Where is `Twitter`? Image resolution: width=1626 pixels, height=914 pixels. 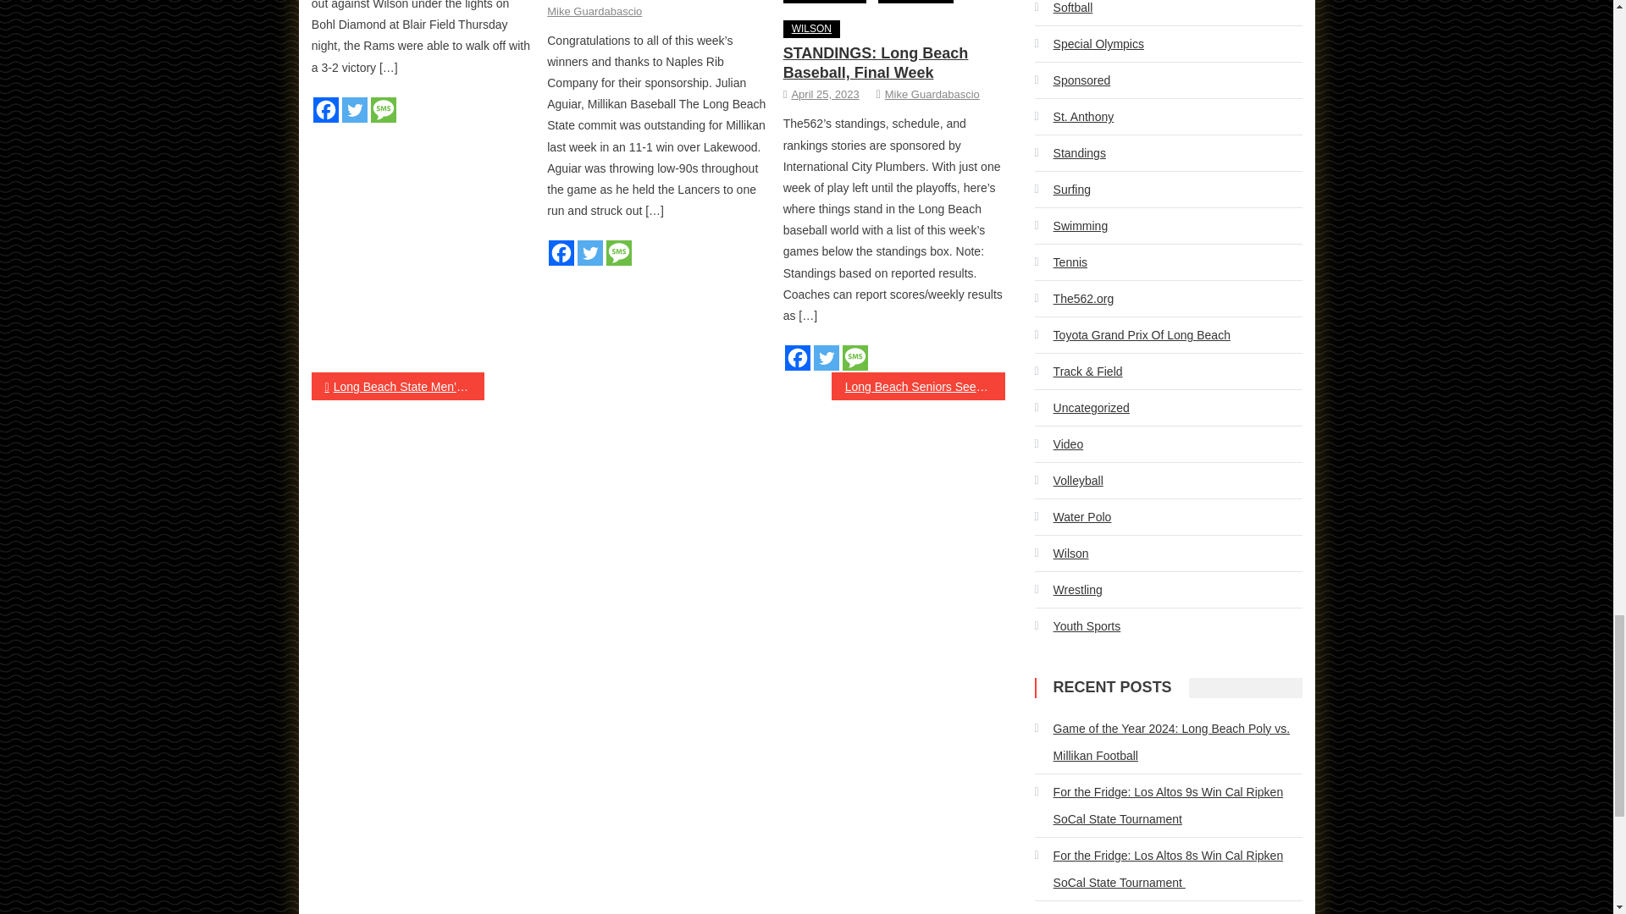
Twitter is located at coordinates (589, 253).